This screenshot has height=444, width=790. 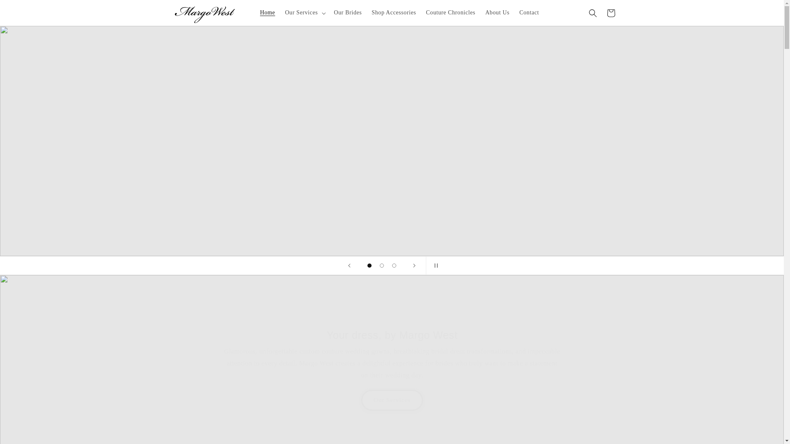 I want to click on Skip to content, so click(x=26, y=10).